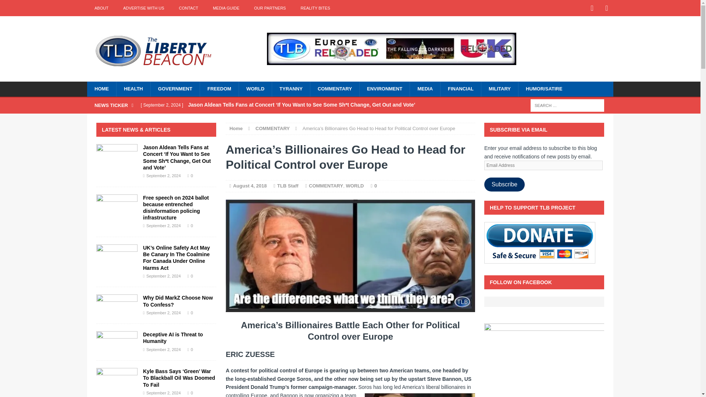 The width and height of the screenshot is (706, 397). What do you see at coordinates (424, 89) in the screenshot?
I see `MEDIA` at bounding box center [424, 89].